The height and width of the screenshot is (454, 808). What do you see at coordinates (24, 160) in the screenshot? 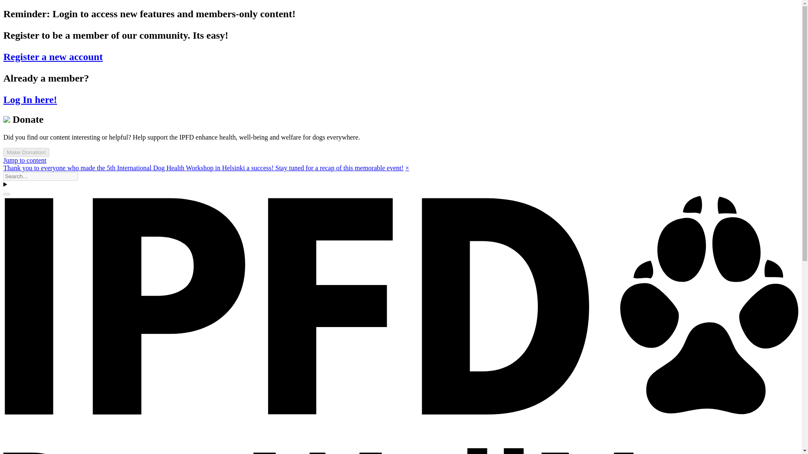
I see `Jump to content` at bounding box center [24, 160].